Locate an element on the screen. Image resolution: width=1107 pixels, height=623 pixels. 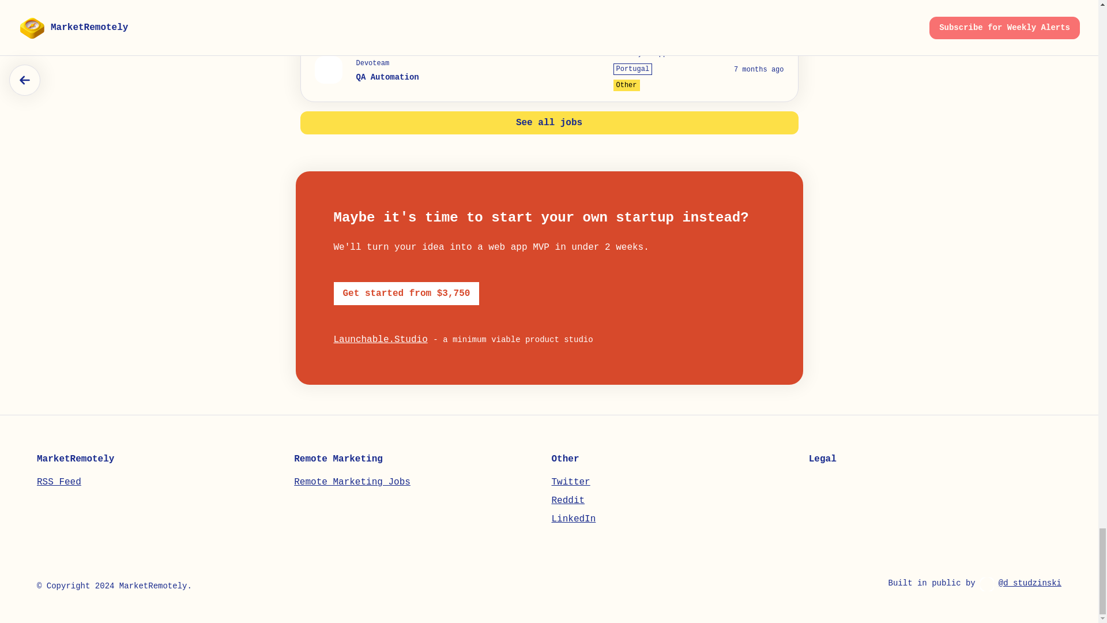
See all jobs is located at coordinates (549, 123).